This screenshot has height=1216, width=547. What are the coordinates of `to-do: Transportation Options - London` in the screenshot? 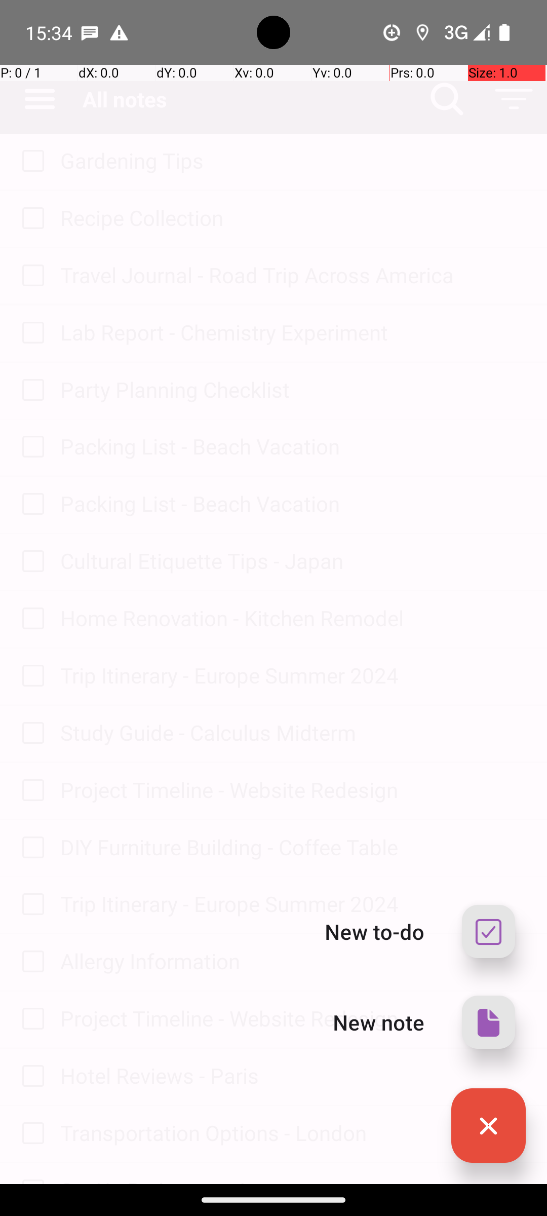 It's located at (30, 1134).